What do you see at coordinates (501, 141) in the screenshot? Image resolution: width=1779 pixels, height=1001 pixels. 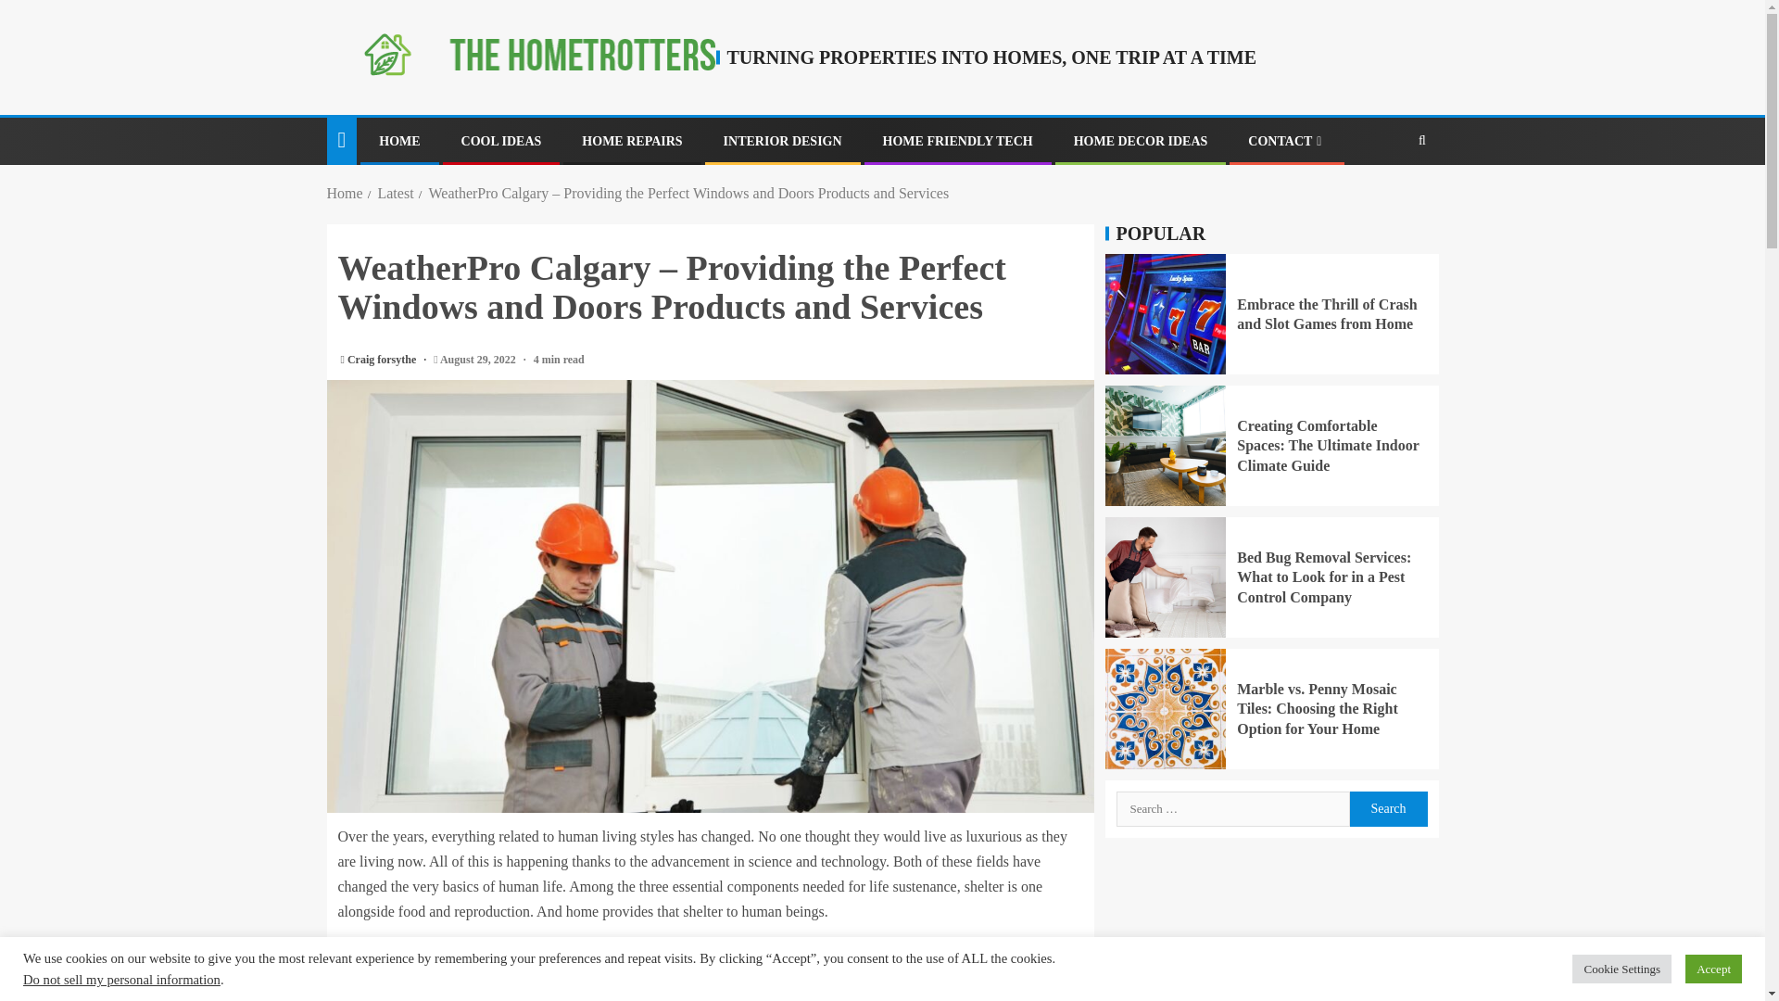 I see `COOL IDEAS` at bounding box center [501, 141].